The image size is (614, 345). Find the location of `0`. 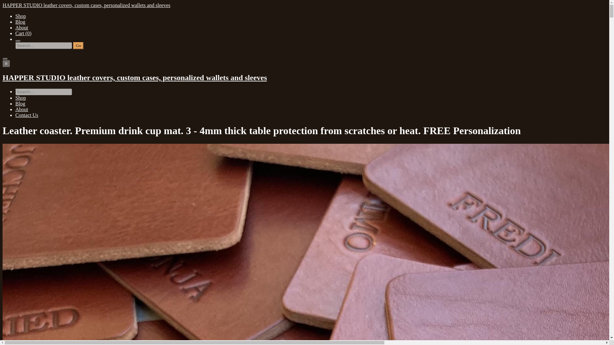

0 is located at coordinates (6, 63).